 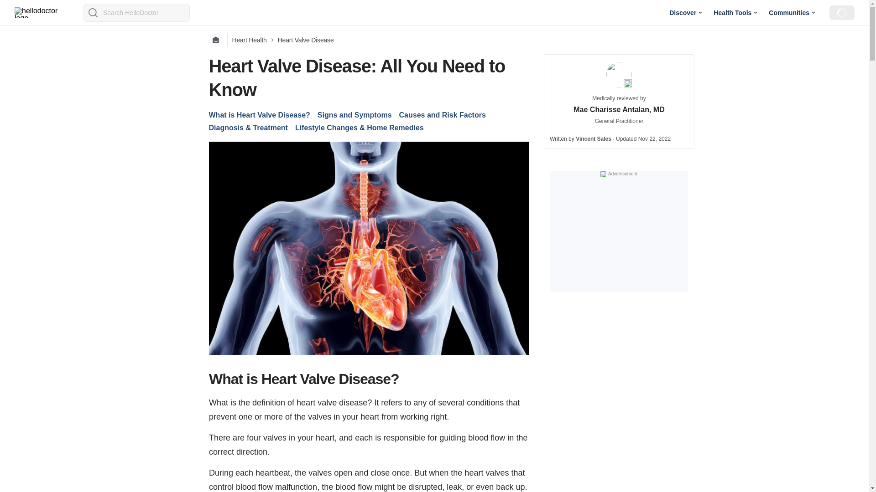 What do you see at coordinates (249, 40) in the screenshot?
I see `Heart Health` at bounding box center [249, 40].